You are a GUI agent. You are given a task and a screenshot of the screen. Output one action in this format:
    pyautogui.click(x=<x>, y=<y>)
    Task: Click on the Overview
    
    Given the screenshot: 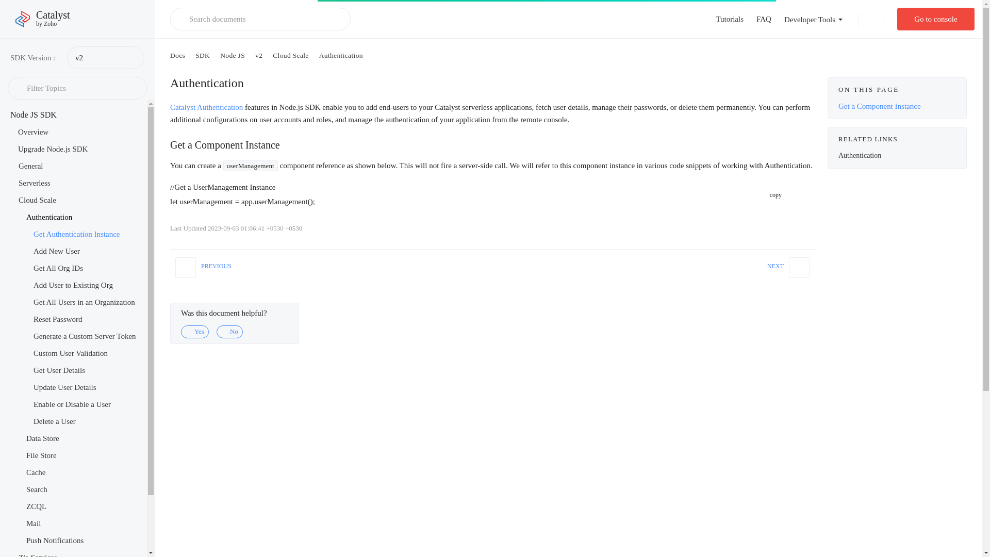 What is the action you would take?
    pyautogui.click(x=260, y=19)
    